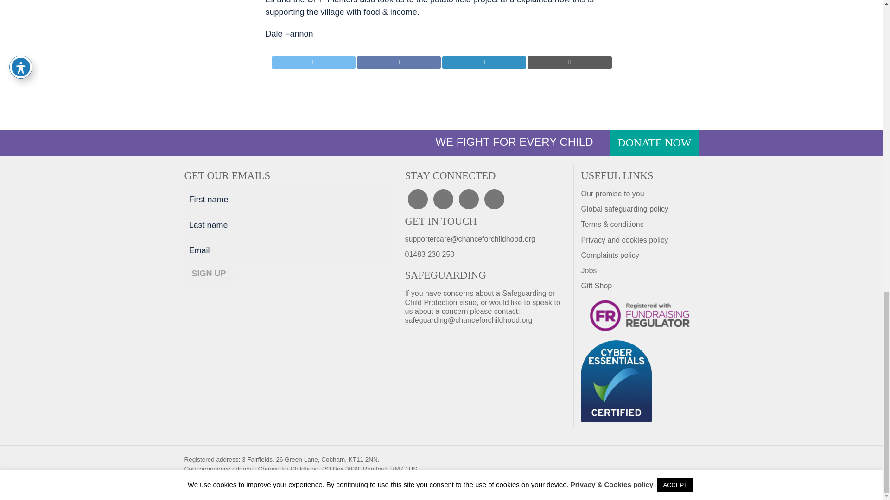 This screenshot has height=500, width=890. I want to click on Sign up, so click(209, 274).